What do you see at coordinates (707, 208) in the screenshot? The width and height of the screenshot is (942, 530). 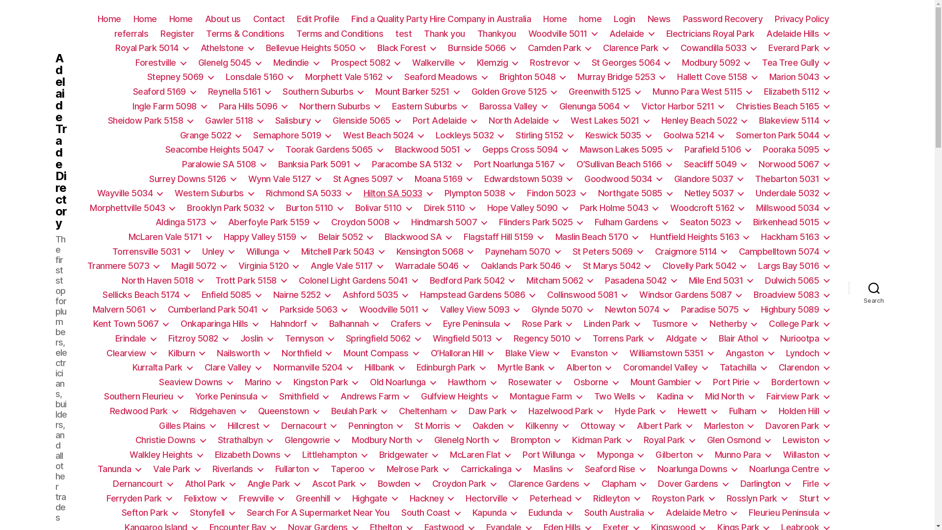 I see `Woodcroft 5162` at bounding box center [707, 208].